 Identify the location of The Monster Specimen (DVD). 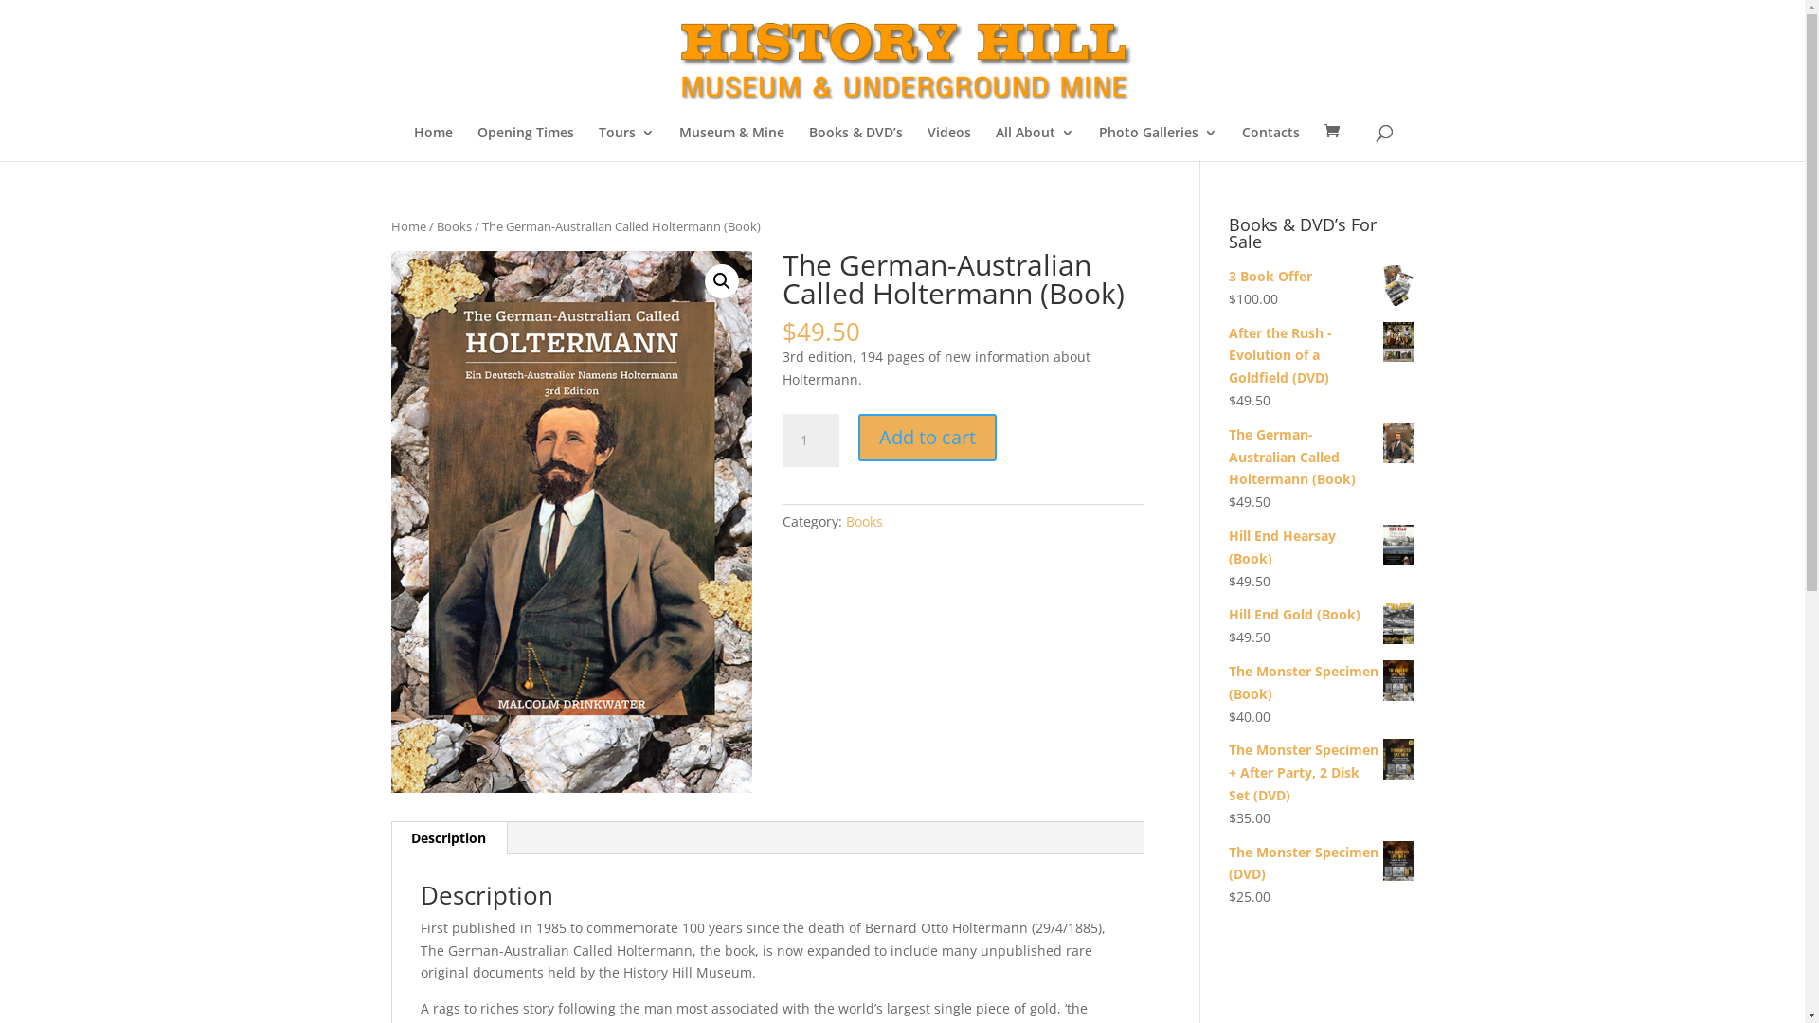
(1321, 864).